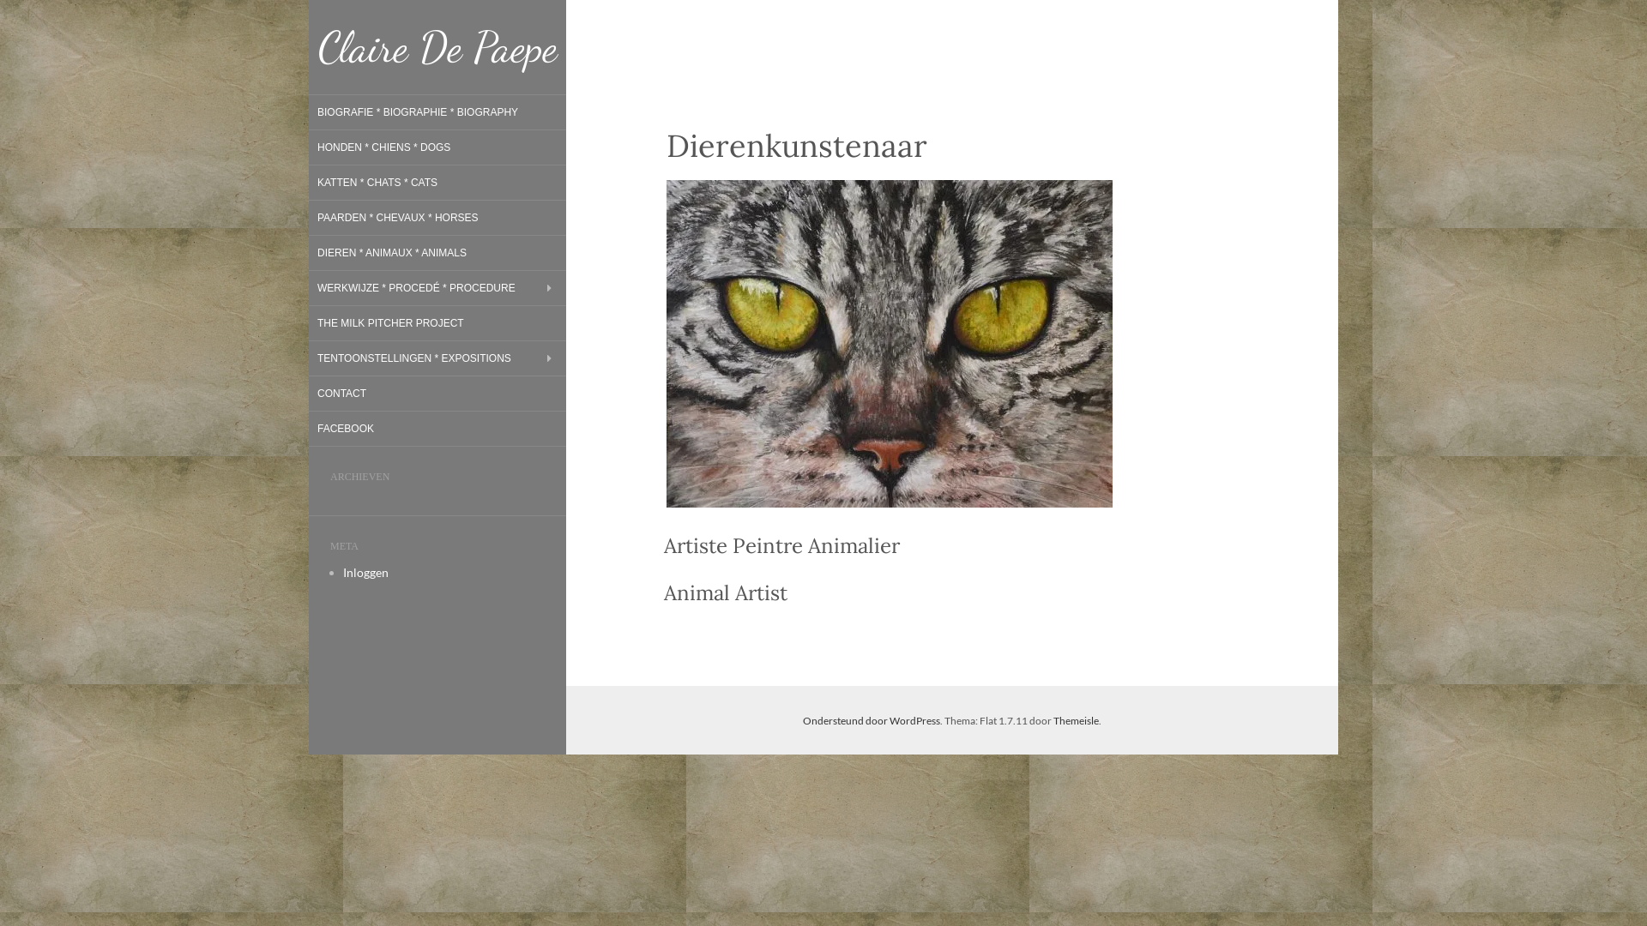  I want to click on BIOGRAFIE * BIOGRAPHIE * BIOGRAPHY, so click(418, 112).